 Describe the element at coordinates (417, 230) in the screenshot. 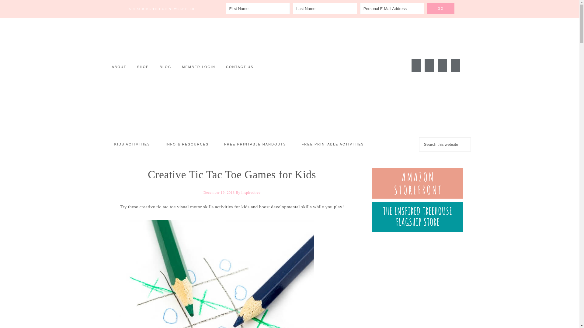

I see `inspired treehouse flagship store` at that location.